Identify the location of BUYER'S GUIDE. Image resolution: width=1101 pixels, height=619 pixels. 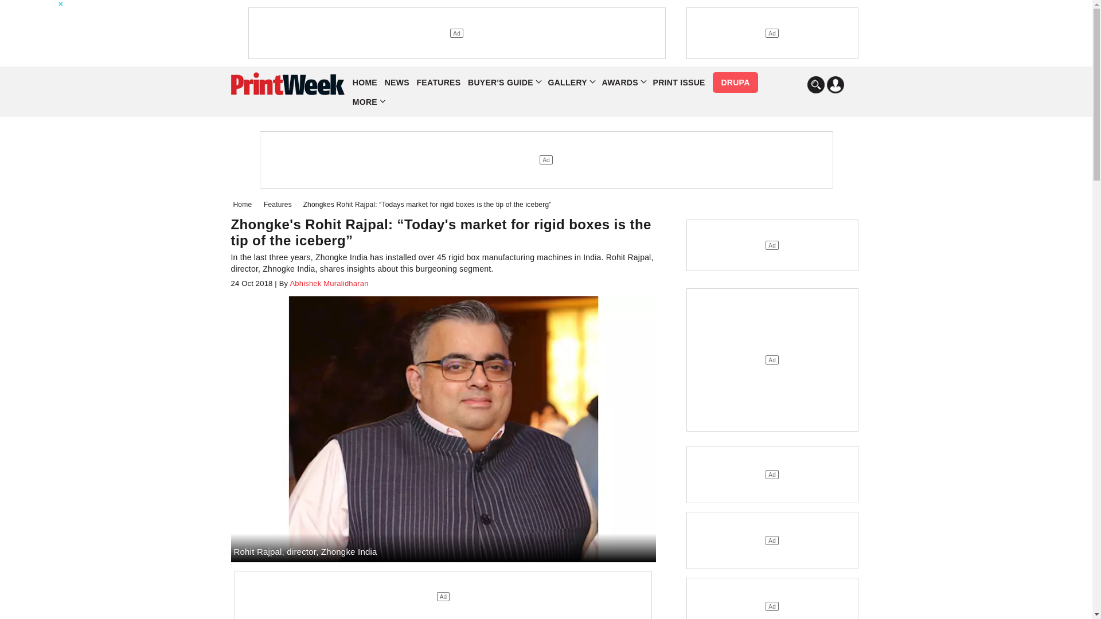
(504, 83).